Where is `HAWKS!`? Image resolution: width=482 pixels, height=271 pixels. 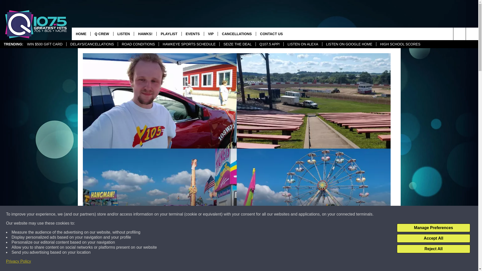
HAWKS! is located at coordinates (145, 34).